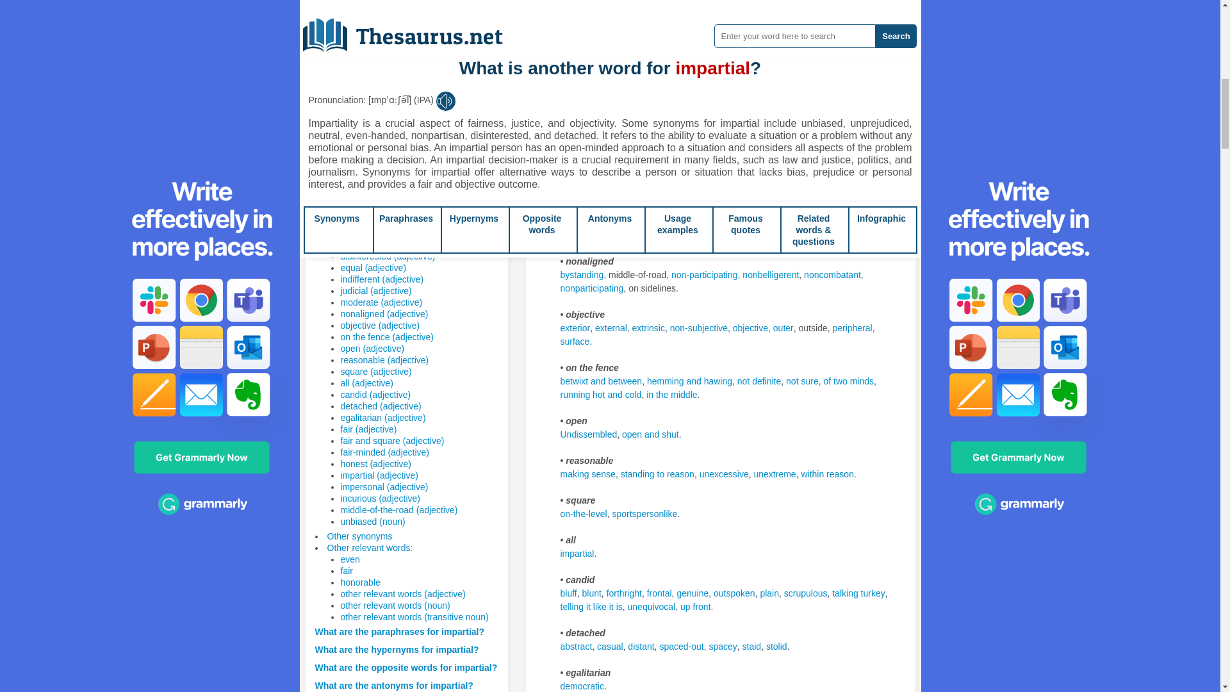 This screenshot has width=1230, height=692. What do you see at coordinates (641, 49) in the screenshot?
I see `Synonyms for Impartial` at bounding box center [641, 49].